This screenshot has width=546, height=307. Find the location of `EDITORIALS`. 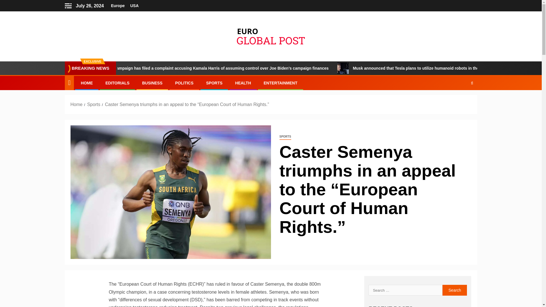

EDITORIALS is located at coordinates (117, 83).